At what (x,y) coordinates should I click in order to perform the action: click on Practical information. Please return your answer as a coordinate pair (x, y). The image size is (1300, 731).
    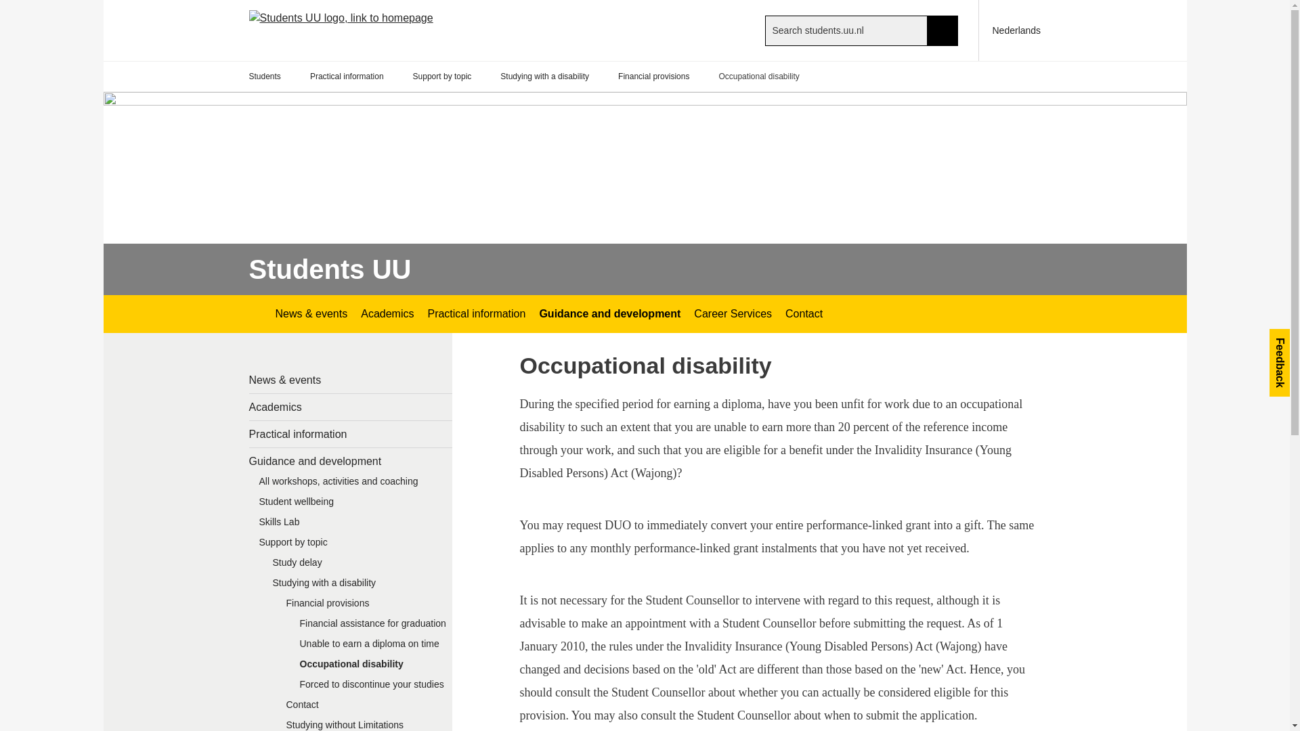
    Looking at the image, I should click on (347, 76).